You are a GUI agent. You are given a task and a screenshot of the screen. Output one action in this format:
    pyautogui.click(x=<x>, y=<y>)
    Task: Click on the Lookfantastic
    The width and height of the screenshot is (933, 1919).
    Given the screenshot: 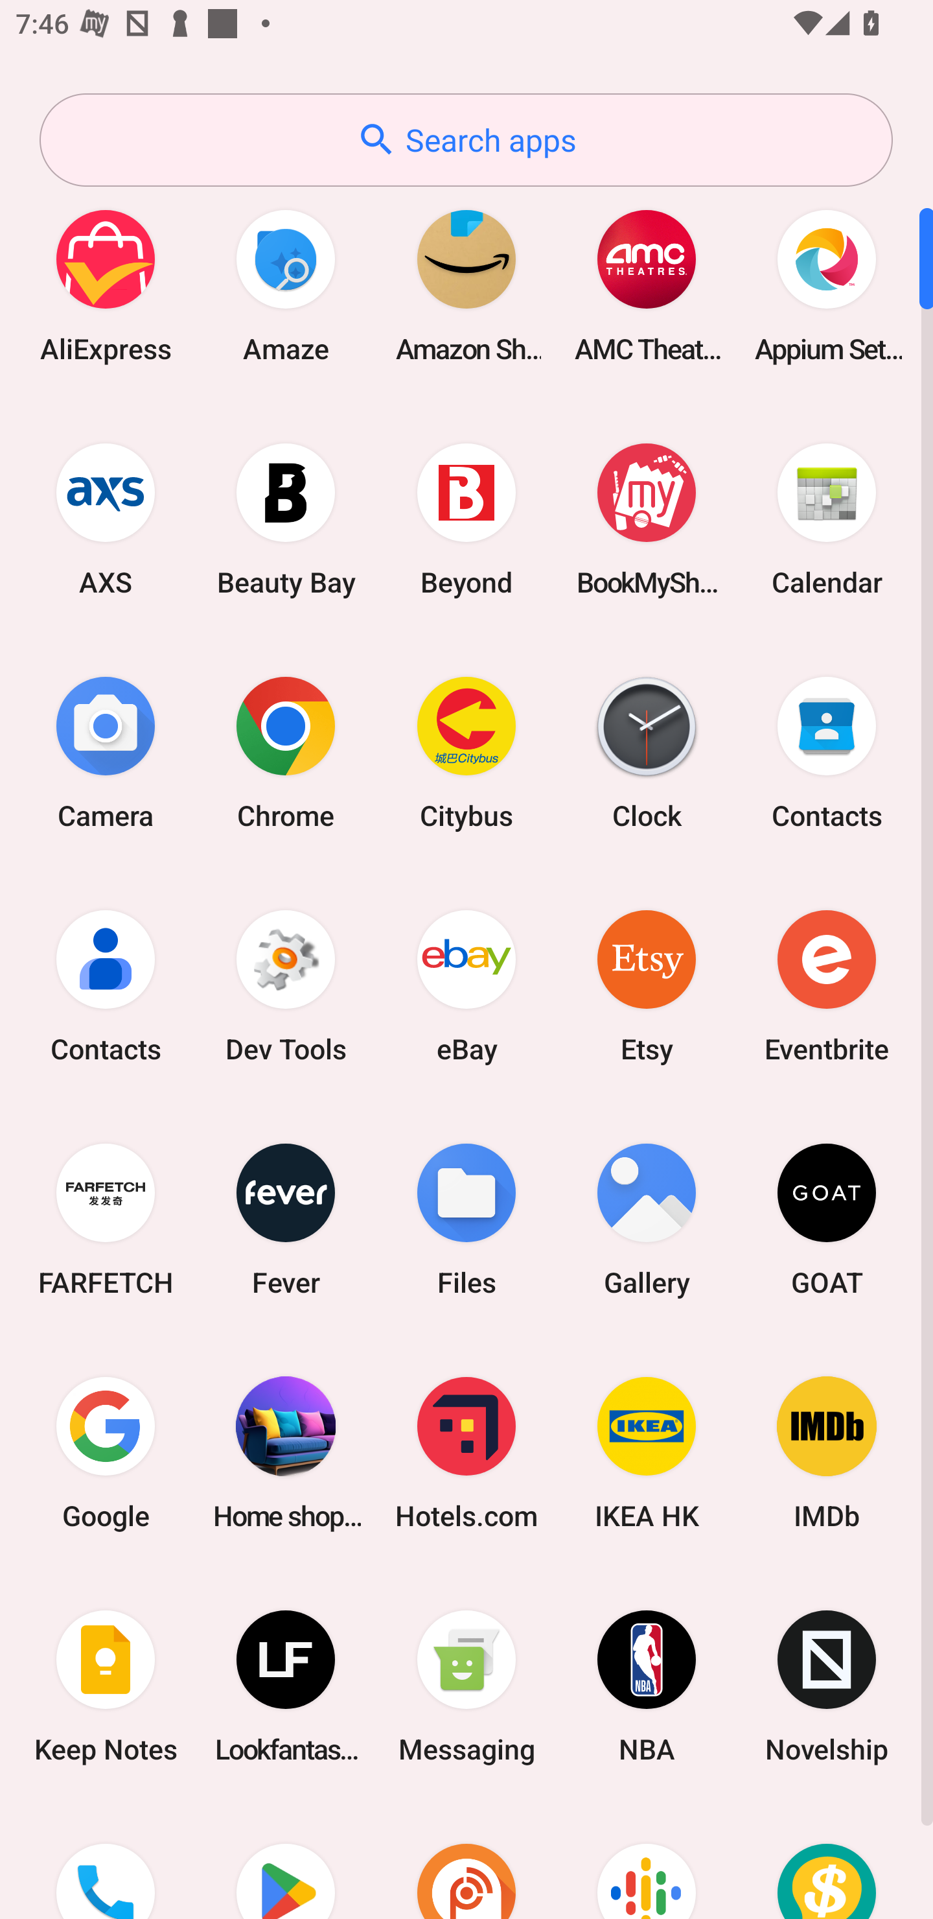 What is the action you would take?
    pyautogui.click(x=286, y=1687)
    